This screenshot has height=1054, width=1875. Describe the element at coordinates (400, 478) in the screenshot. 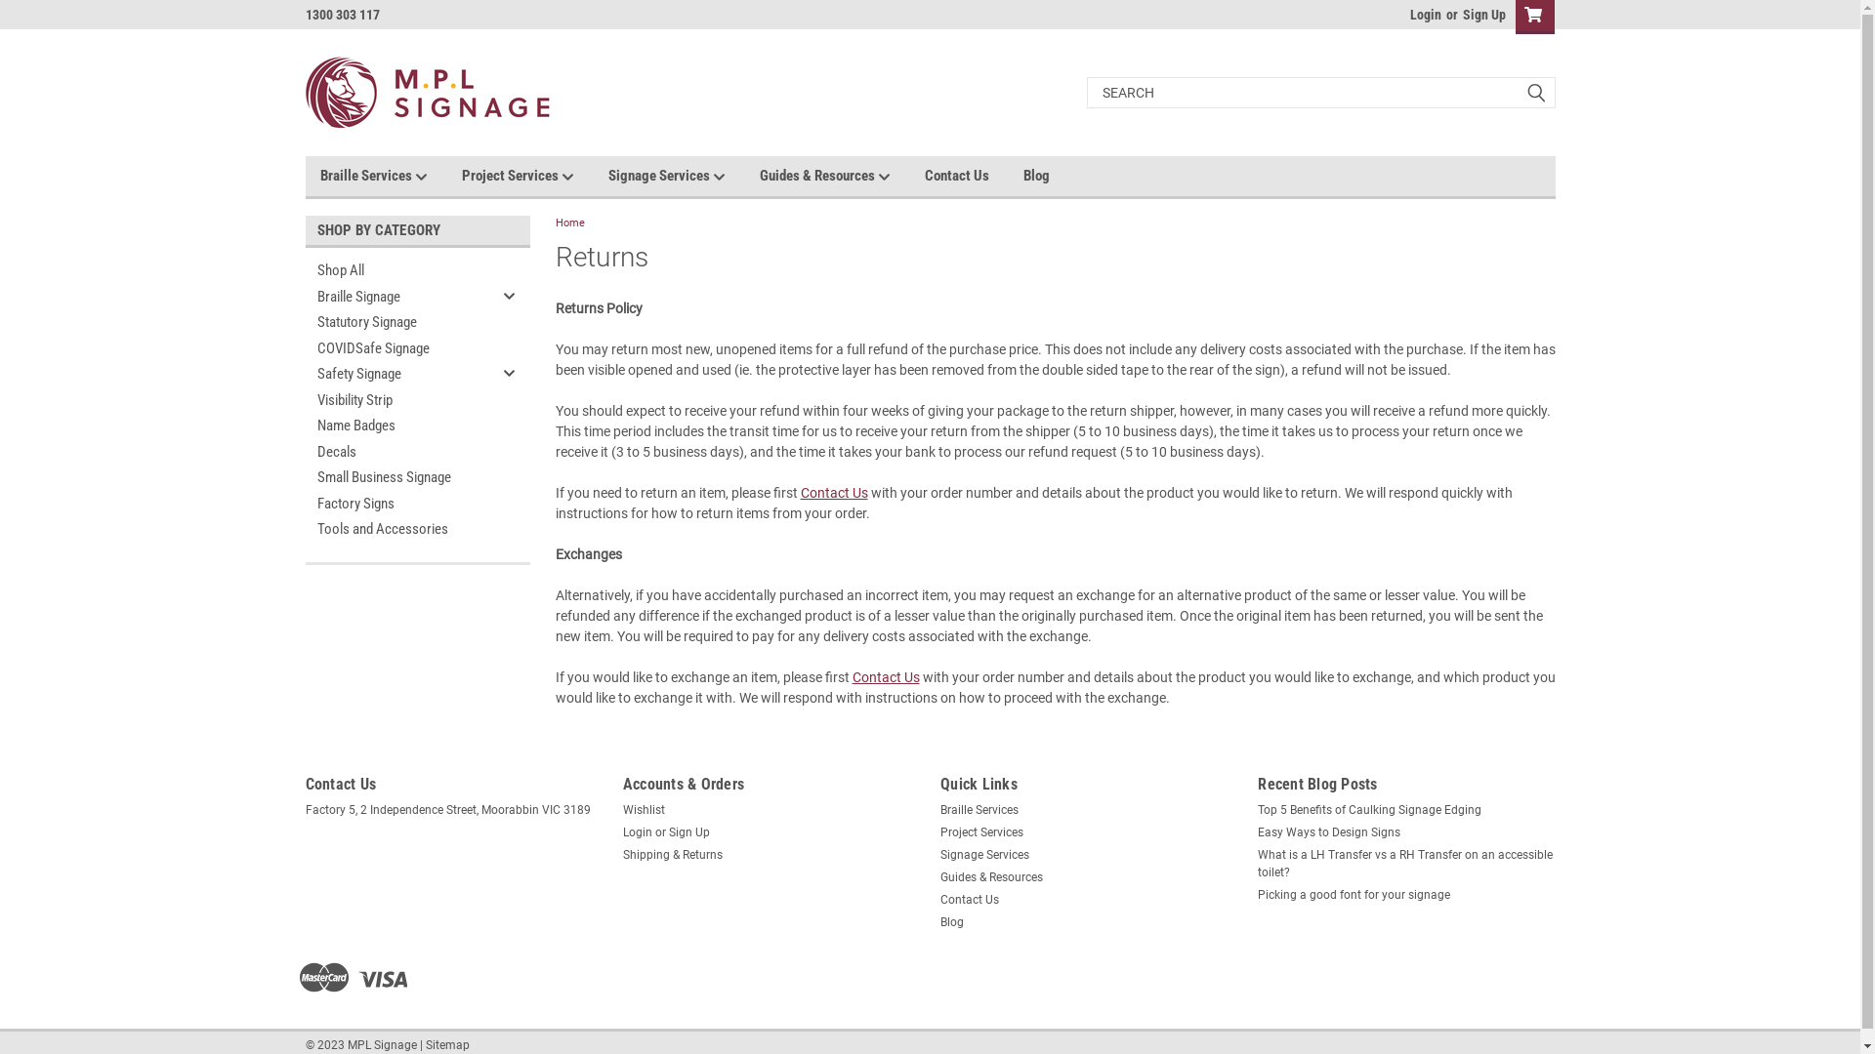

I see `Small Business Signage` at that location.